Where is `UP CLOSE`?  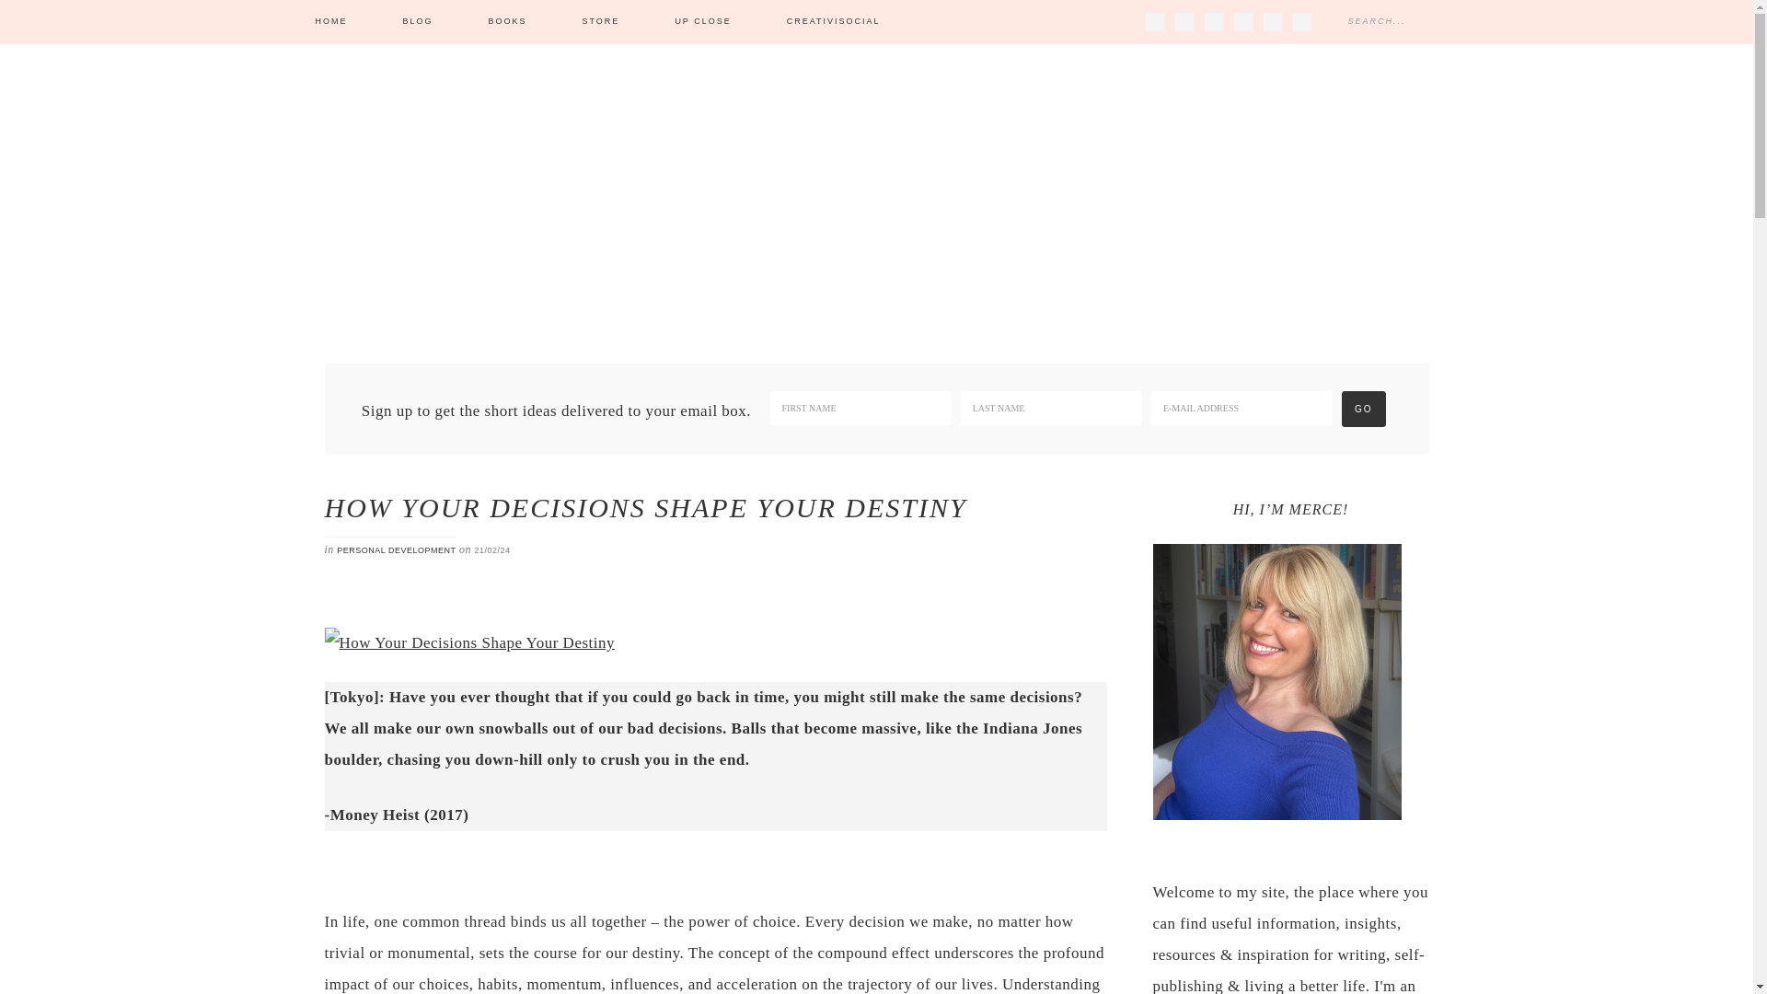
UP CLOSE is located at coordinates (701, 22).